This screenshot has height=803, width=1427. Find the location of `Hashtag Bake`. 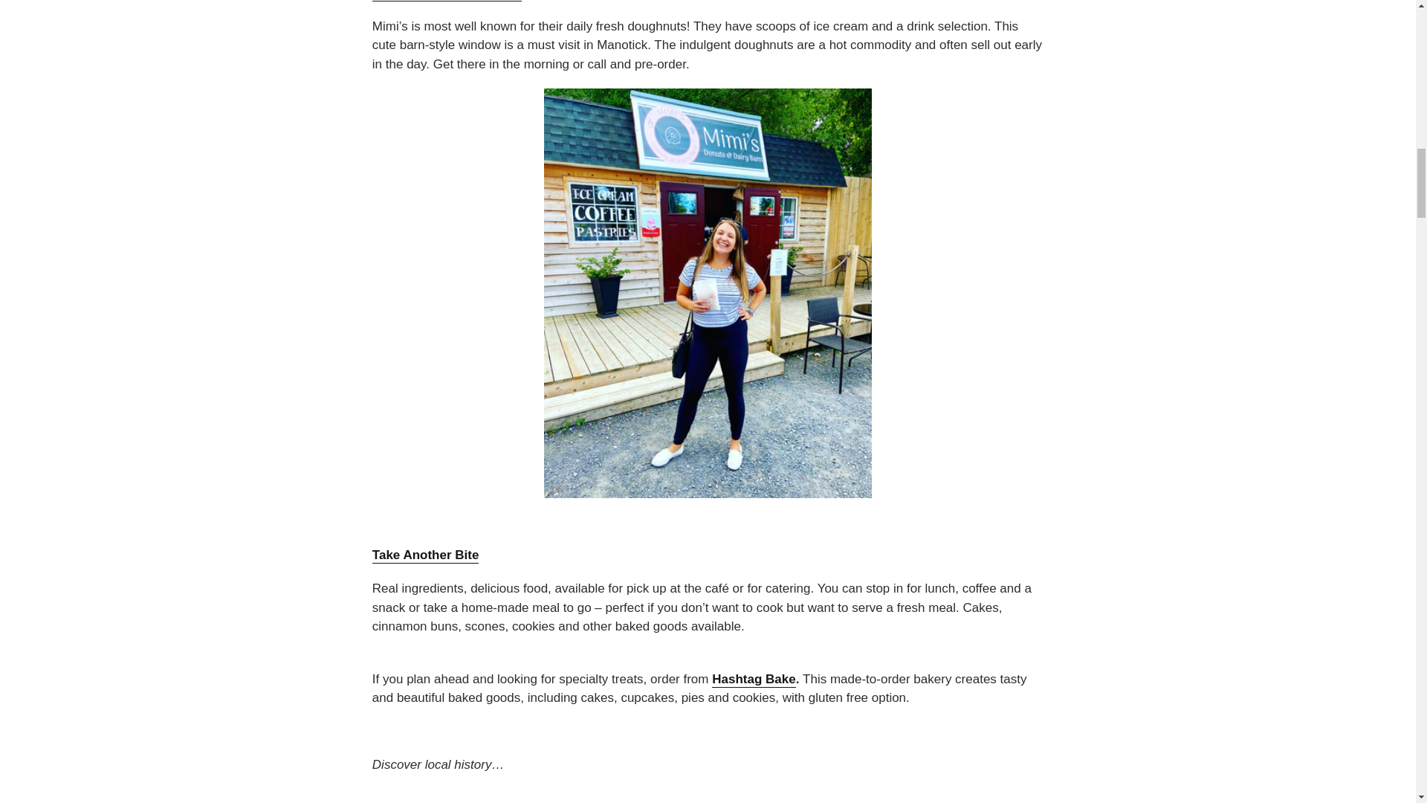

Hashtag Bake is located at coordinates (754, 680).